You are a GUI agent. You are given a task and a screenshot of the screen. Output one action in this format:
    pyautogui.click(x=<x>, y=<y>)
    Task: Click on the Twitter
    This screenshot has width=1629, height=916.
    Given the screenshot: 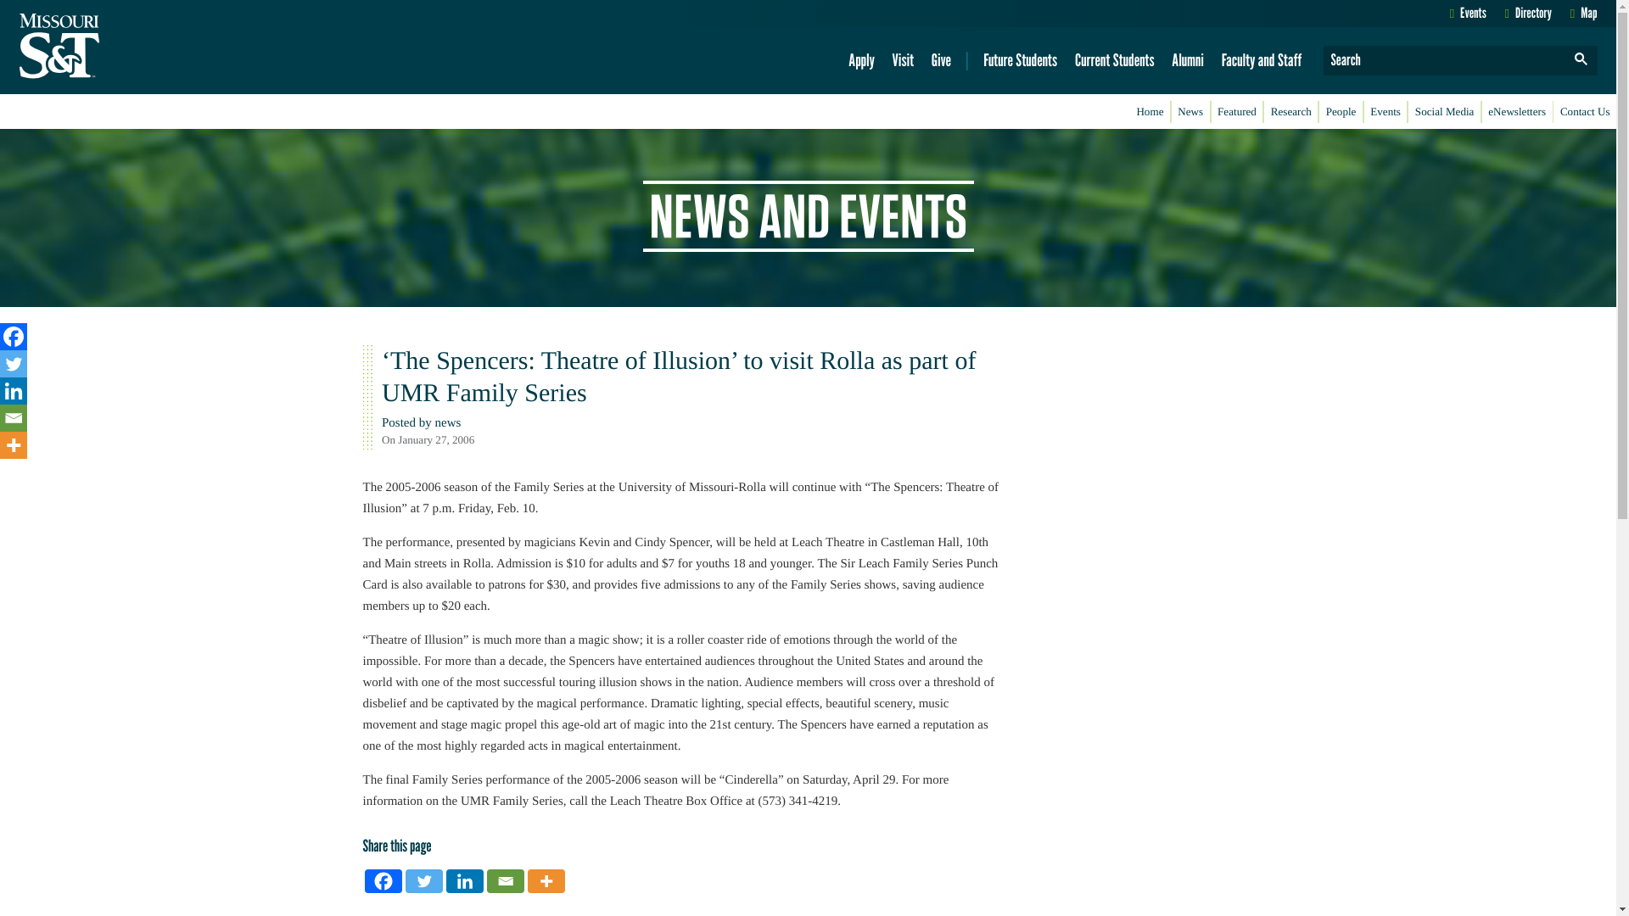 What is the action you would take?
    pyautogui.click(x=424, y=880)
    